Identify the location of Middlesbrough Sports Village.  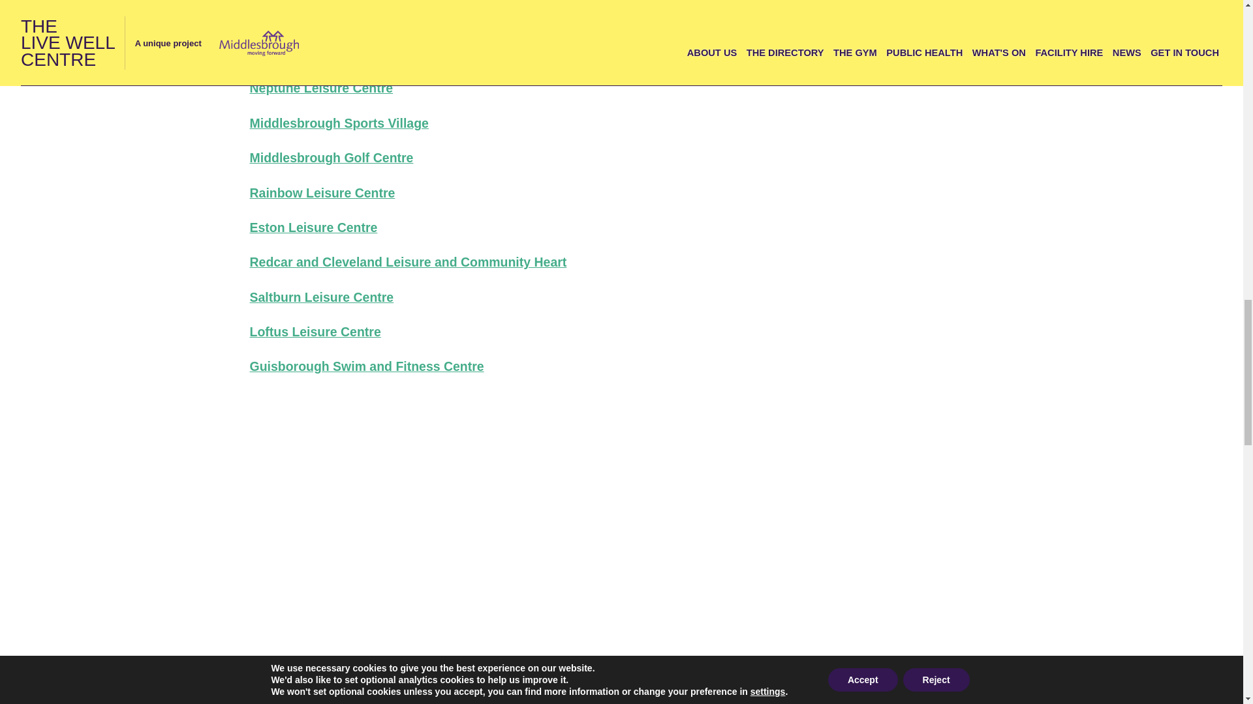
(339, 123).